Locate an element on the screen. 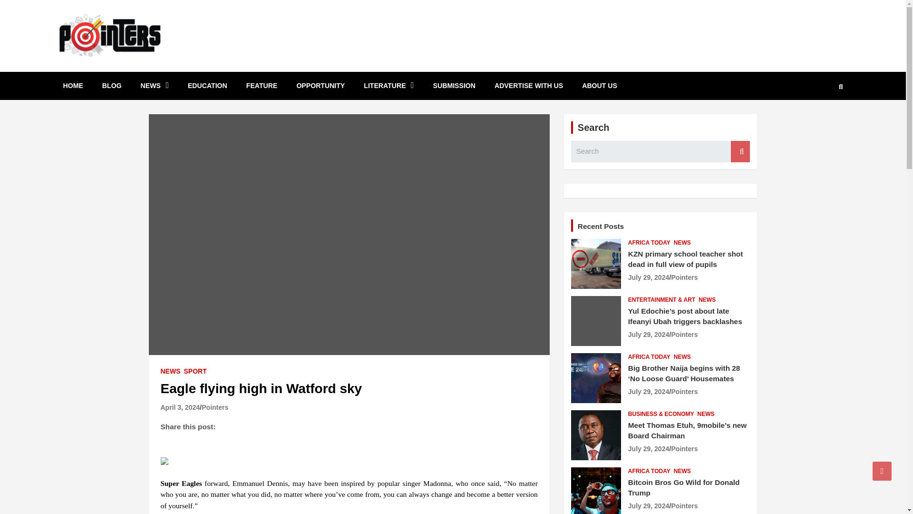 This screenshot has height=514, width=913. Eagle flying high in Watford sky is located at coordinates (180, 407).